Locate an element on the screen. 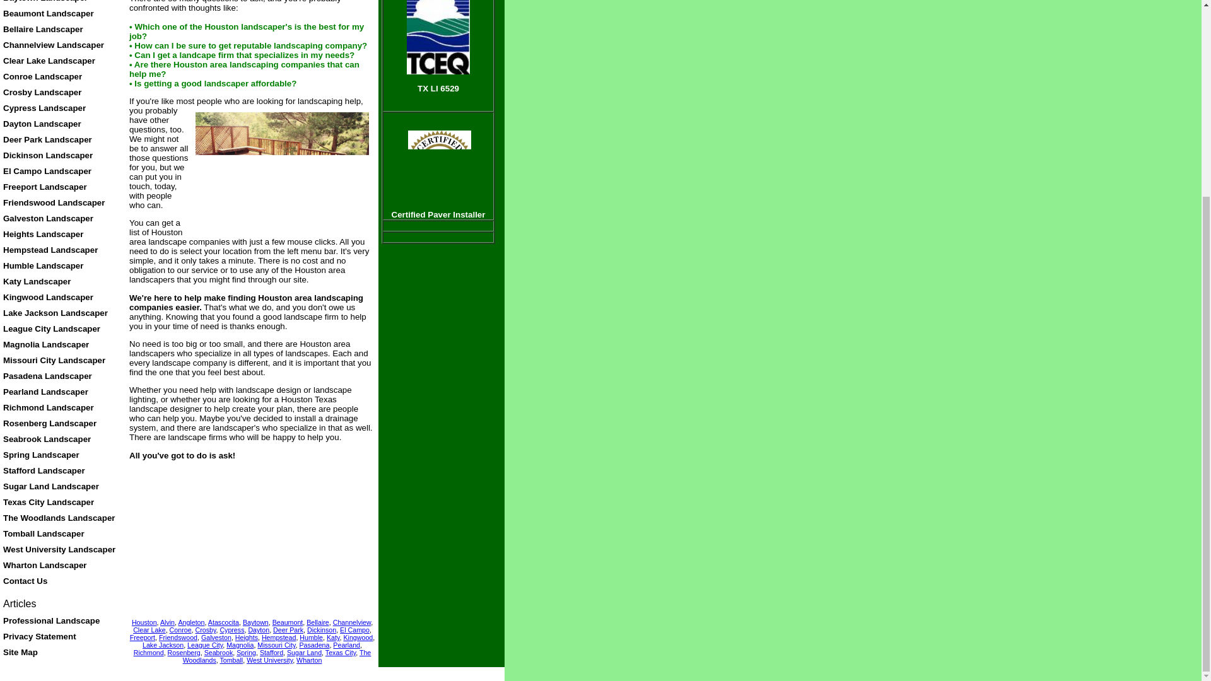 This screenshot has width=1211, height=681. Dickinson Landscaper is located at coordinates (48, 155).